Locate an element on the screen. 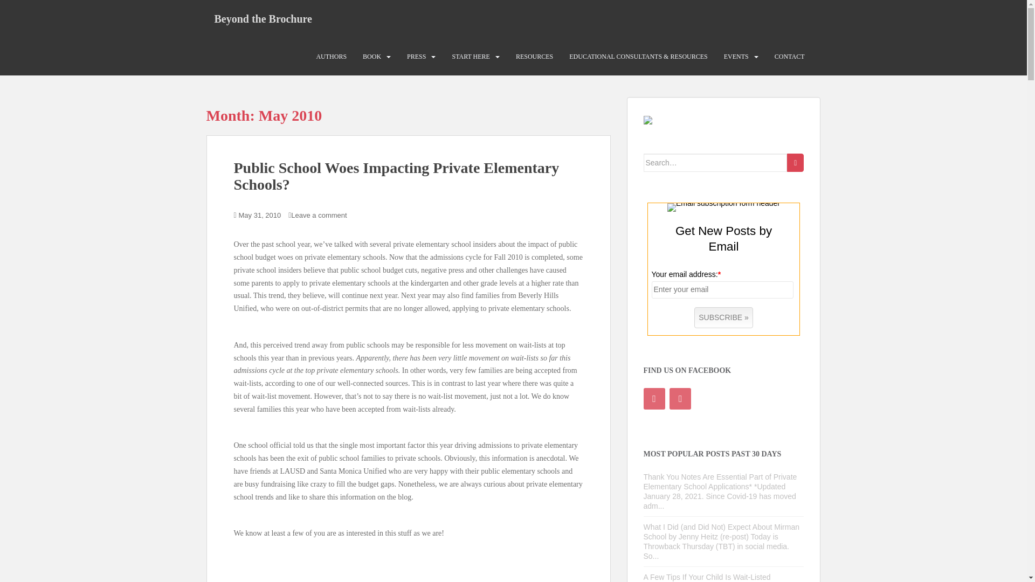 The width and height of the screenshot is (1035, 582). click to join is located at coordinates (723, 318).